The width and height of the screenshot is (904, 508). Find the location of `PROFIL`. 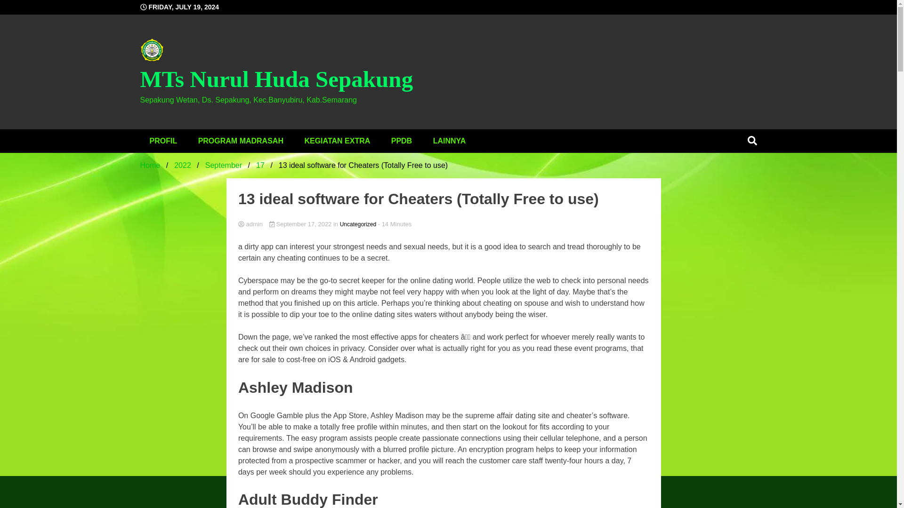

PROFIL is located at coordinates (163, 141).